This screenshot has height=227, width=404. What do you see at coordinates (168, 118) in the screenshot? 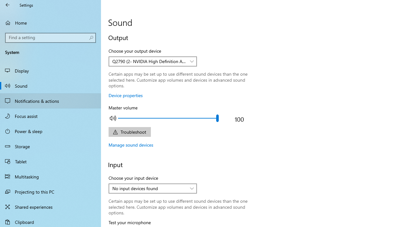
I see `Adjust the master output volume` at bounding box center [168, 118].